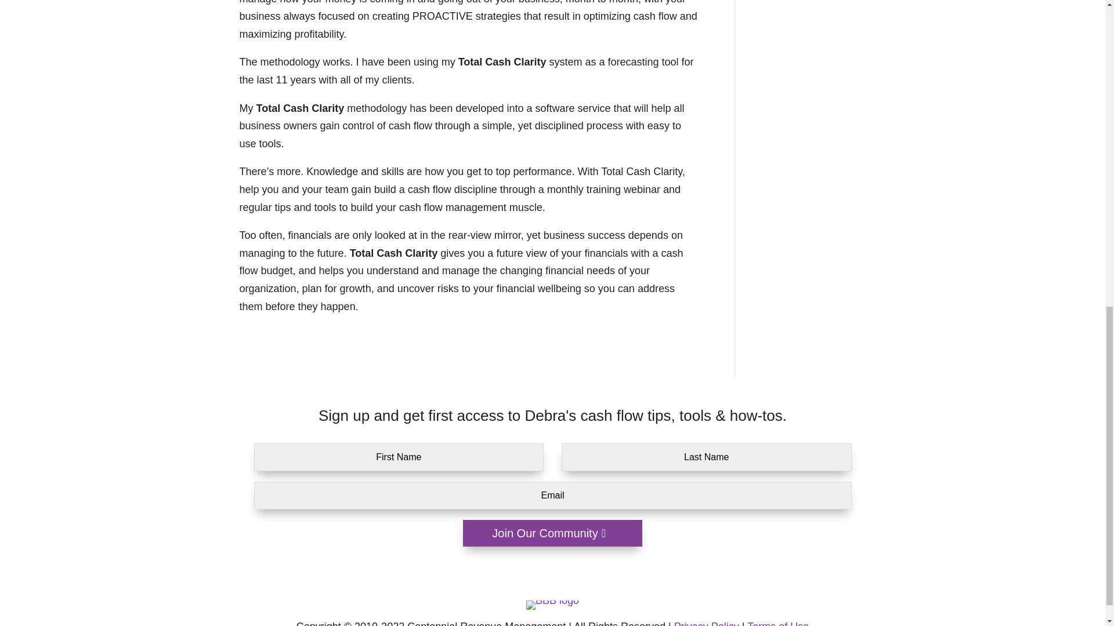  What do you see at coordinates (777, 624) in the screenshot?
I see `Terms of Use` at bounding box center [777, 624].